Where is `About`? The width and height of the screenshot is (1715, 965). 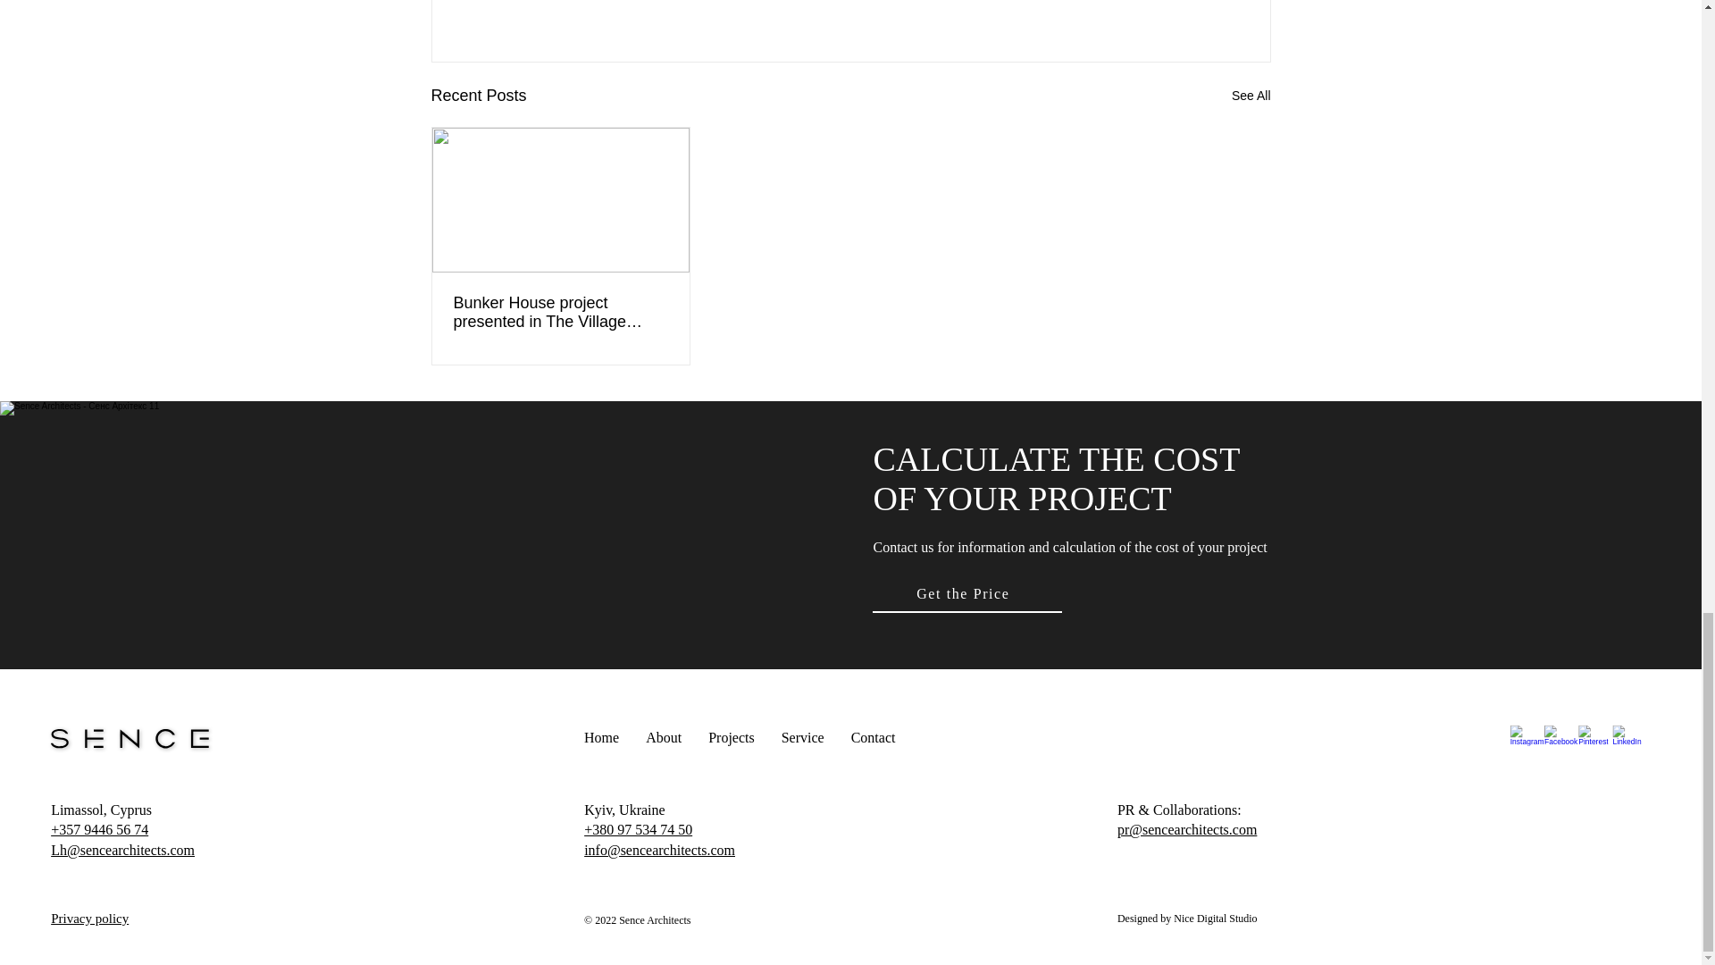
About is located at coordinates (663, 736).